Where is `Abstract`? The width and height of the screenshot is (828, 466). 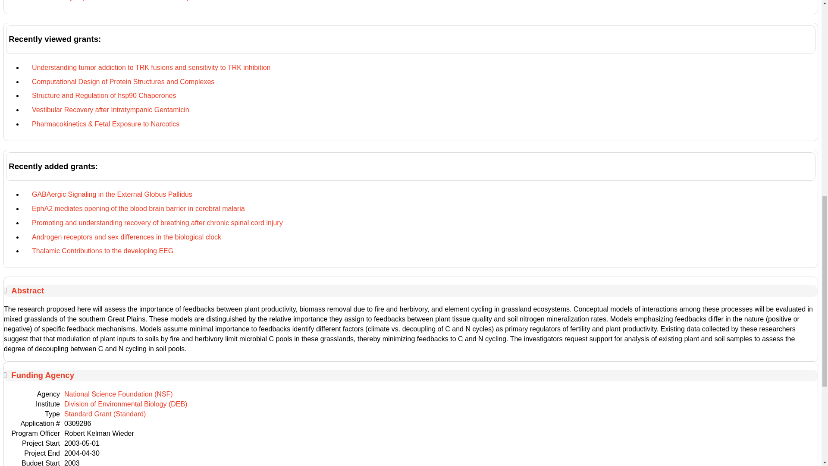
Abstract is located at coordinates (28, 290).